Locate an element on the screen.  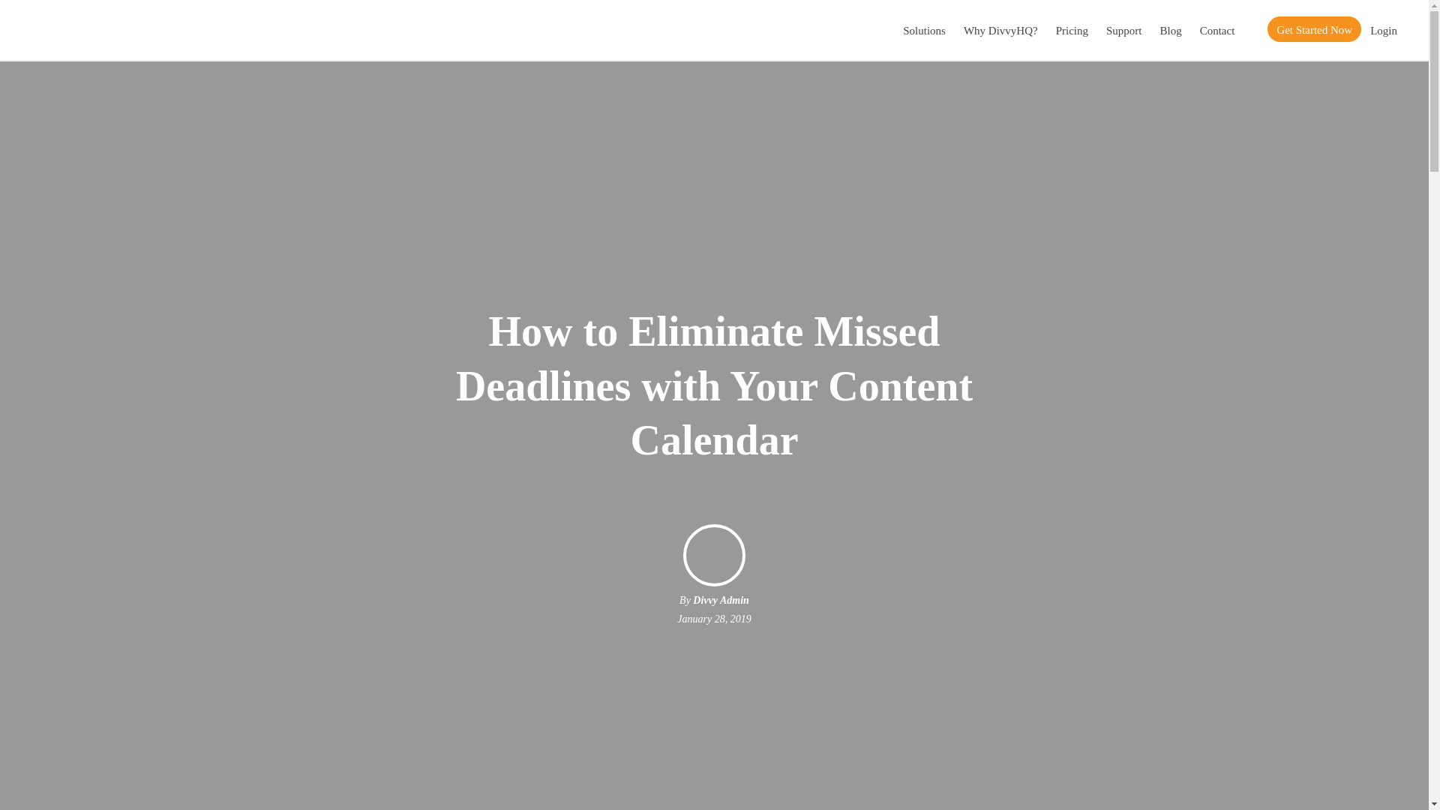
Support is located at coordinates (1123, 30).